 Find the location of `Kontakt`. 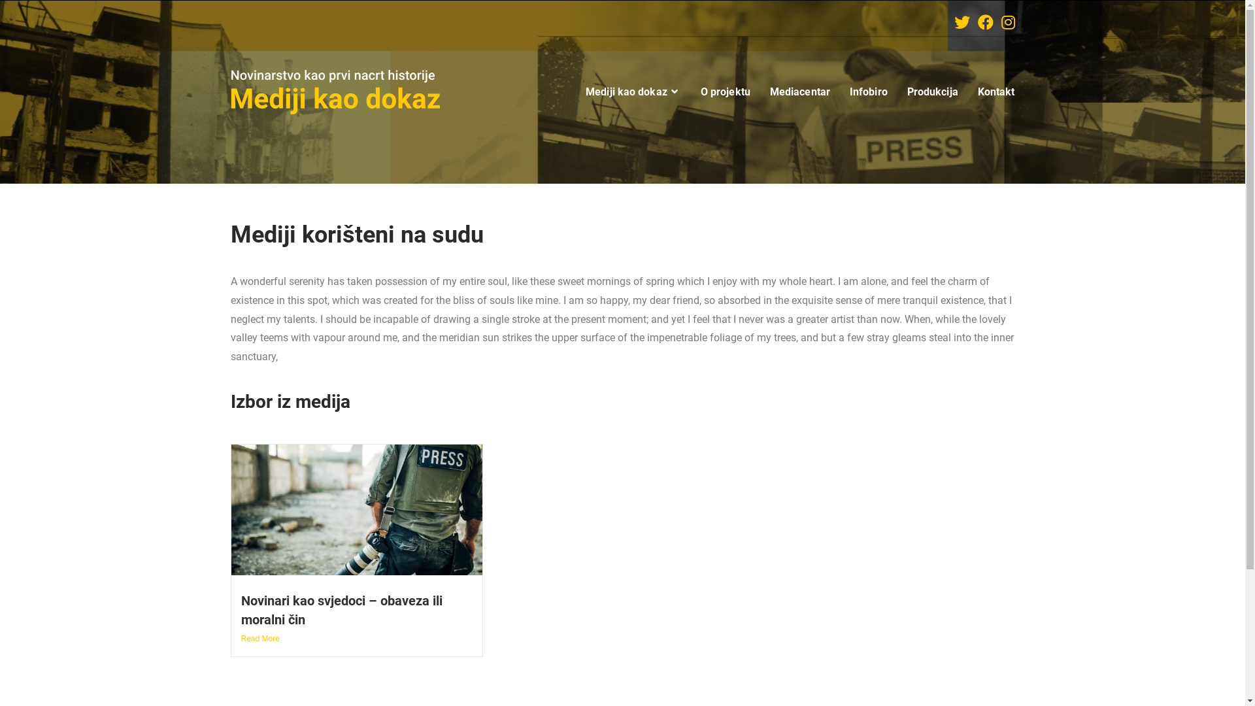

Kontakt is located at coordinates (996, 92).